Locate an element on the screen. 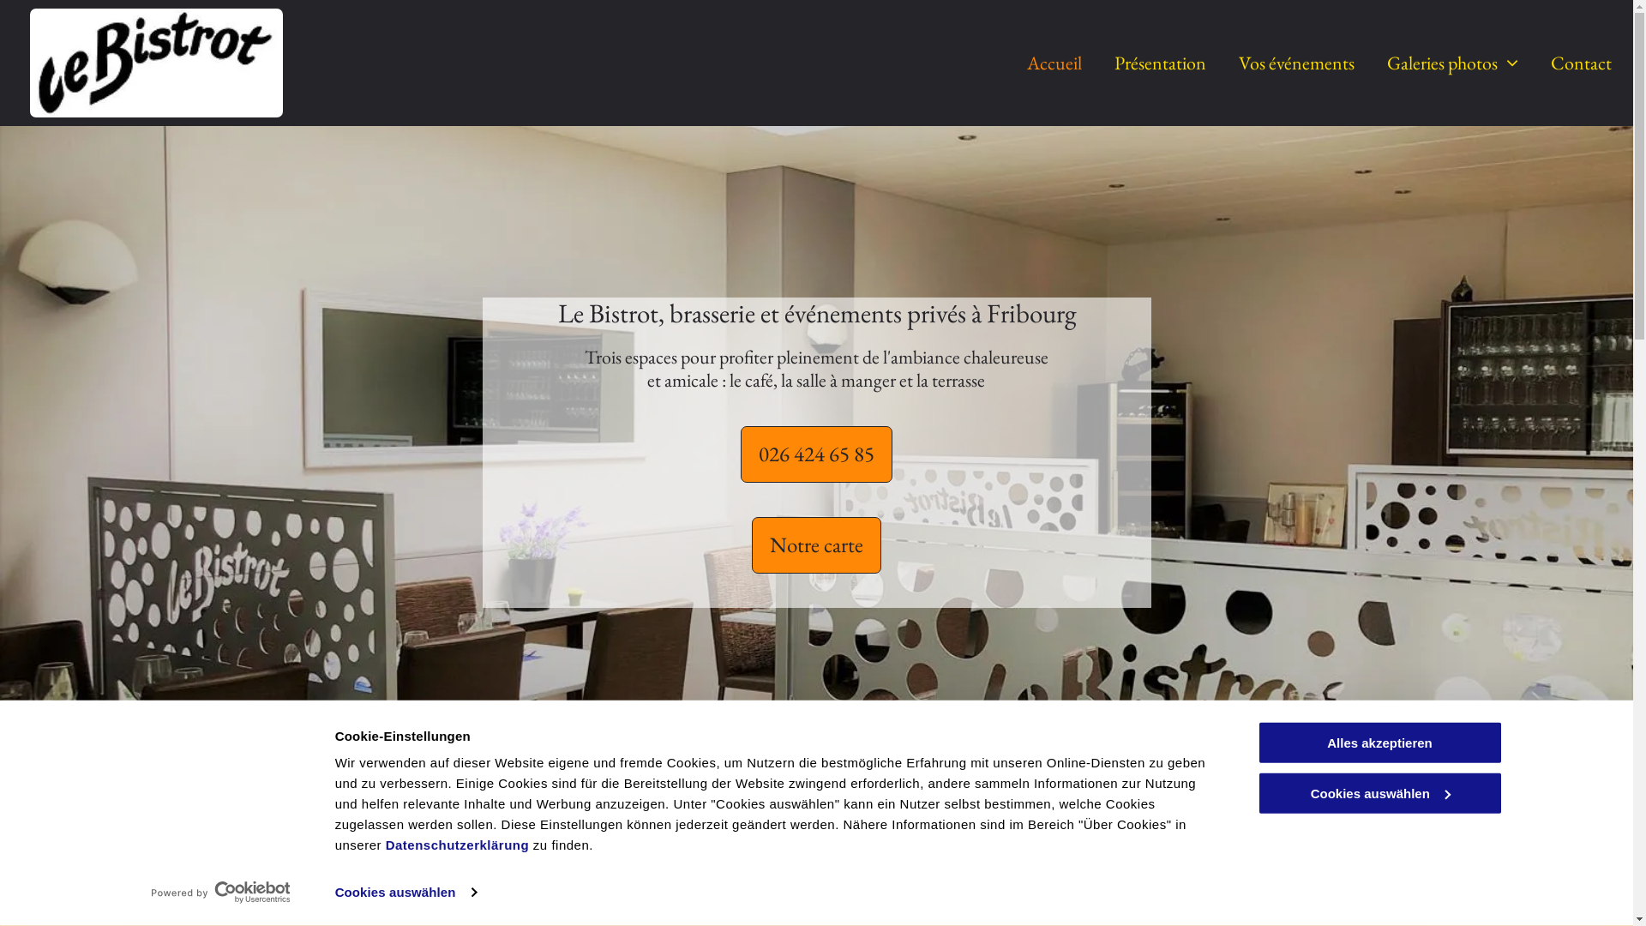  Alles akzeptieren is located at coordinates (1379, 743).